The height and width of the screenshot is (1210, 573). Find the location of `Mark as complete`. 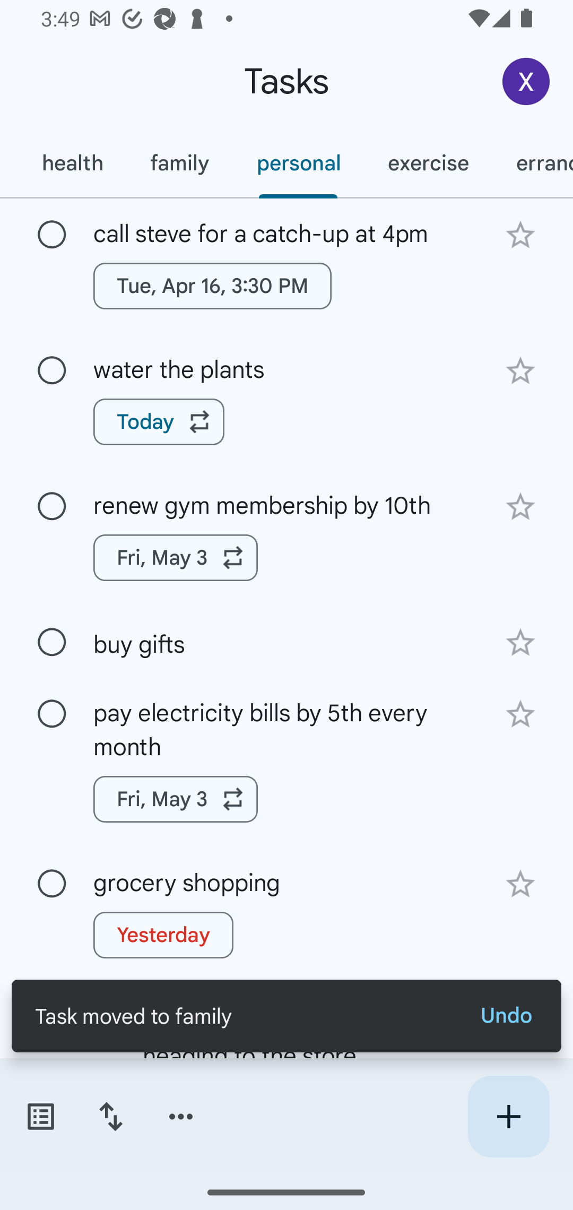

Mark as complete is located at coordinates (52, 235).